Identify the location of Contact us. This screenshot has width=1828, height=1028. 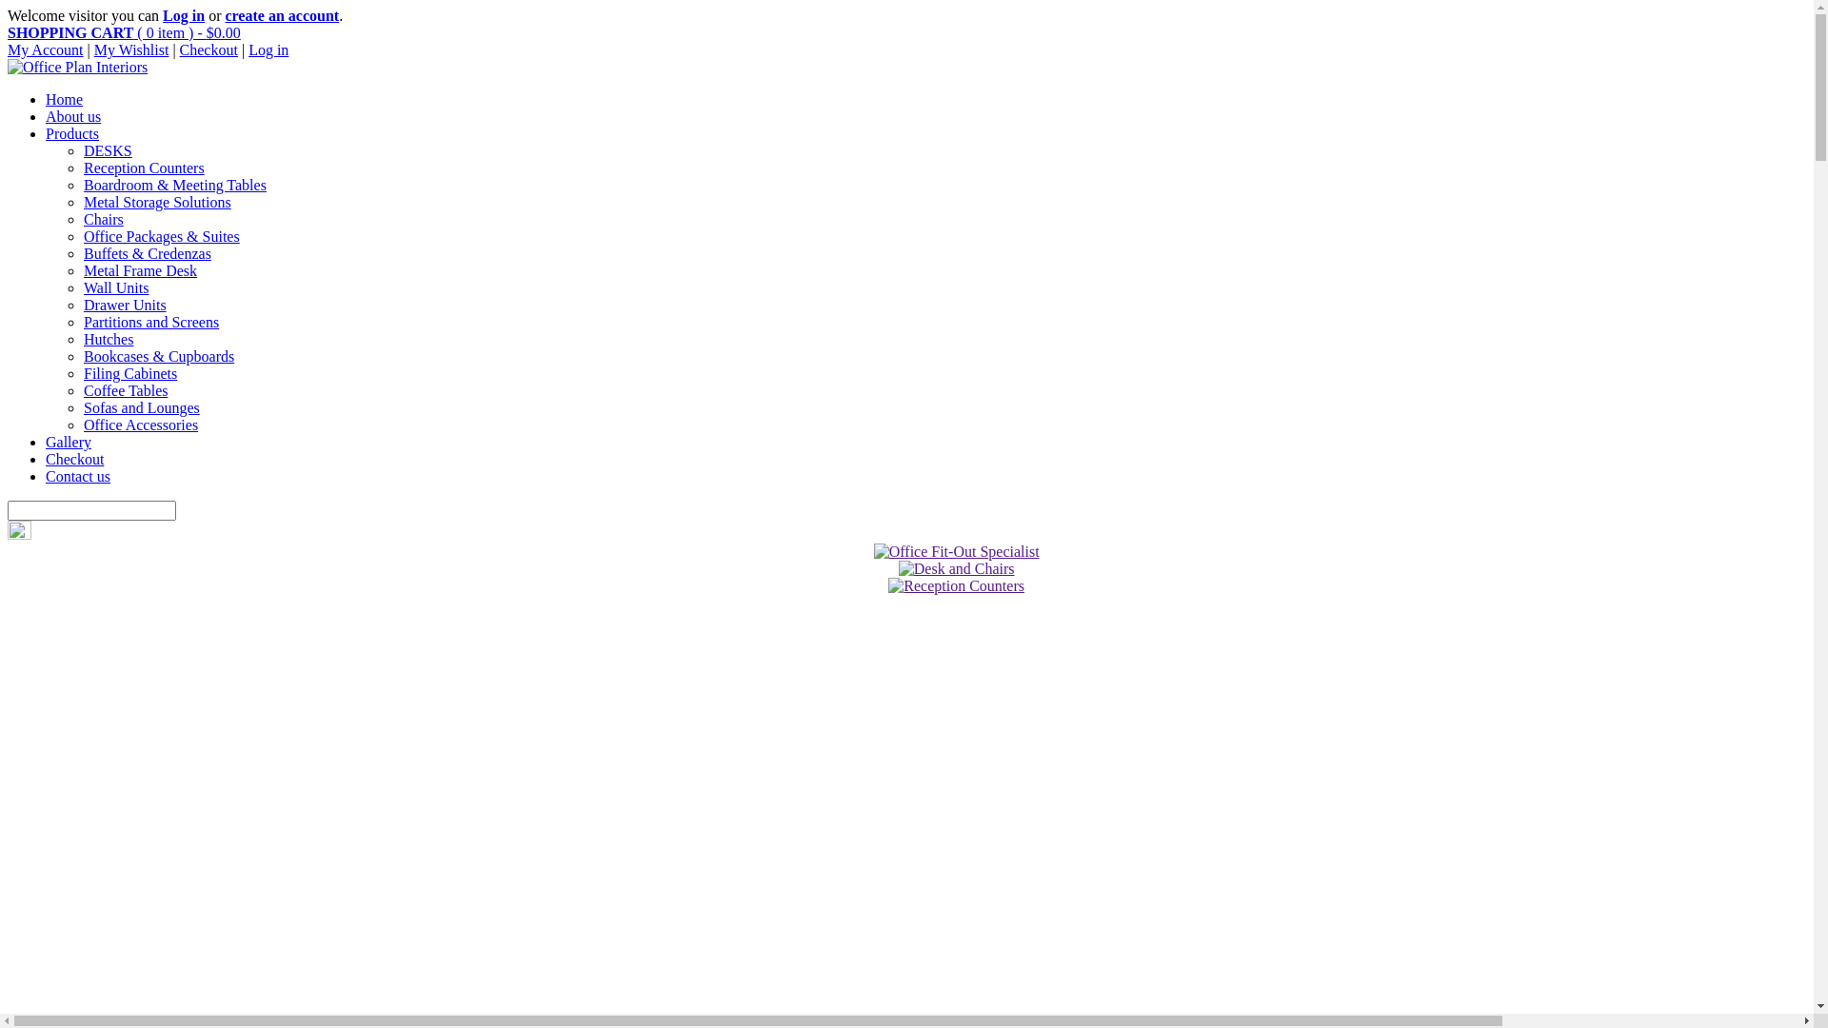
(78, 476).